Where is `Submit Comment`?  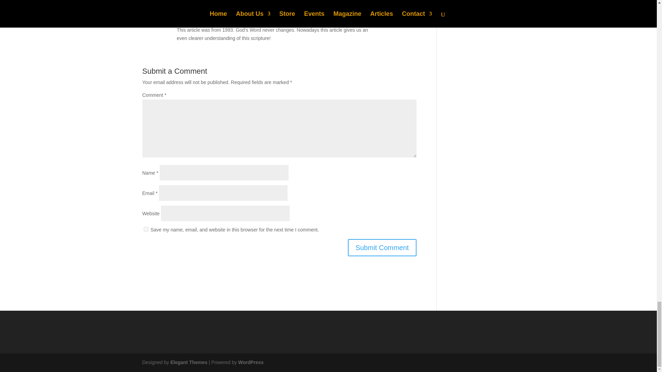 Submit Comment is located at coordinates (382, 248).